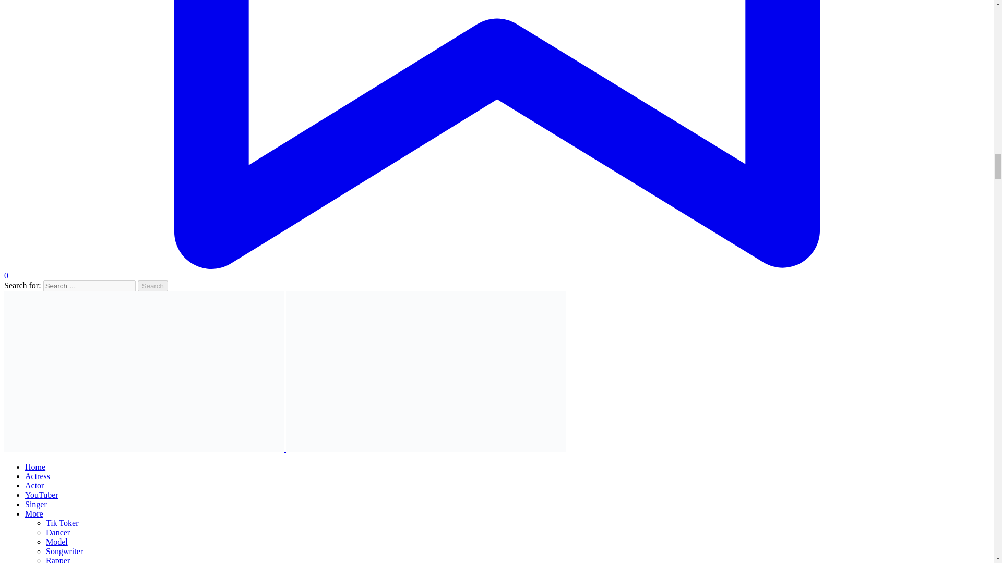 The height and width of the screenshot is (563, 1002). What do you see at coordinates (153, 286) in the screenshot?
I see `Search` at bounding box center [153, 286].